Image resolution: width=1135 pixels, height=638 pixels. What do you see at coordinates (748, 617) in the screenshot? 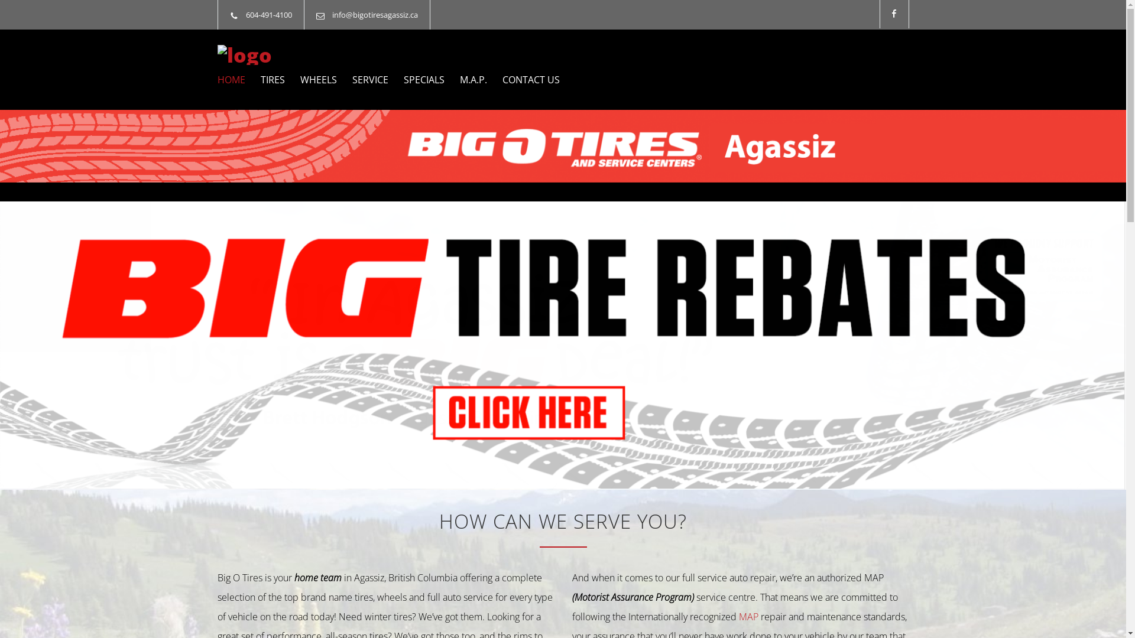
I see `MAP` at bounding box center [748, 617].